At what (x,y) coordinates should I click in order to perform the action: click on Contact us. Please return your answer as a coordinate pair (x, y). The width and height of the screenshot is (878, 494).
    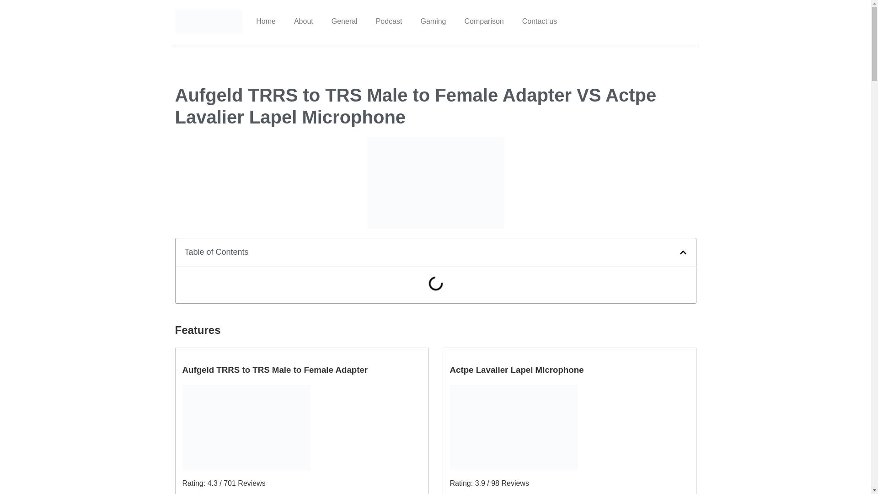
    Looking at the image, I should click on (540, 21).